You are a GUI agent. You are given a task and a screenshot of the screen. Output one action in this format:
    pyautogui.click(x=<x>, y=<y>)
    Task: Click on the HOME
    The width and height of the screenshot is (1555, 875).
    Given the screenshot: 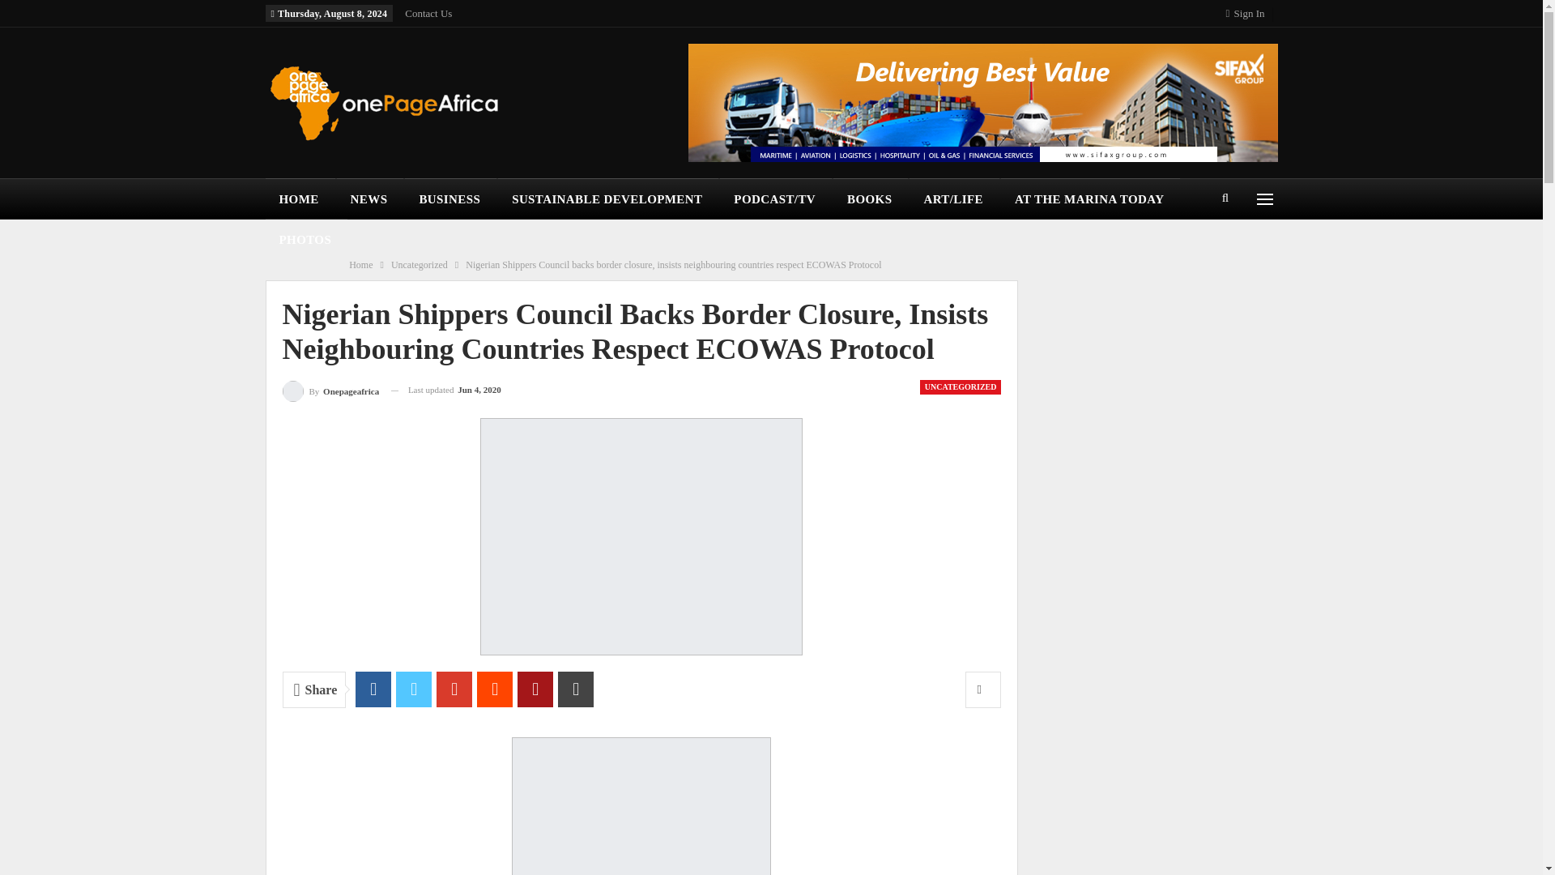 What is the action you would take?
    pyautogui.click(x=300, y=199)
    